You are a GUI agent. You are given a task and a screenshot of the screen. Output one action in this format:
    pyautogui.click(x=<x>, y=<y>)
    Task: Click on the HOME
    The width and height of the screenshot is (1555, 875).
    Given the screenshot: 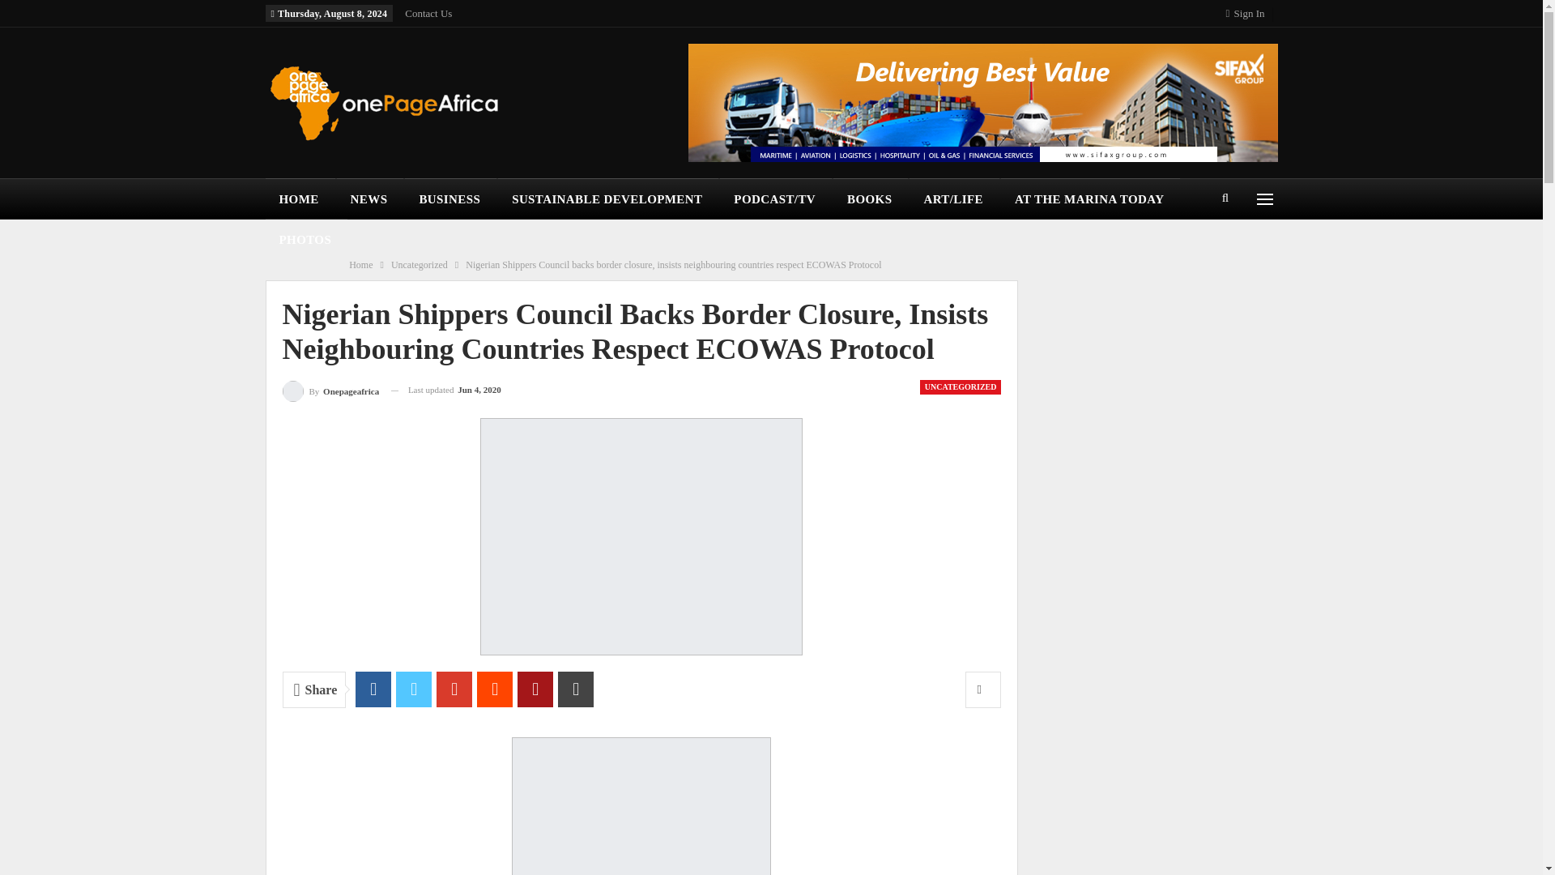 What is the action you would take?
    pyautogui.click(x=300, y=199)
    